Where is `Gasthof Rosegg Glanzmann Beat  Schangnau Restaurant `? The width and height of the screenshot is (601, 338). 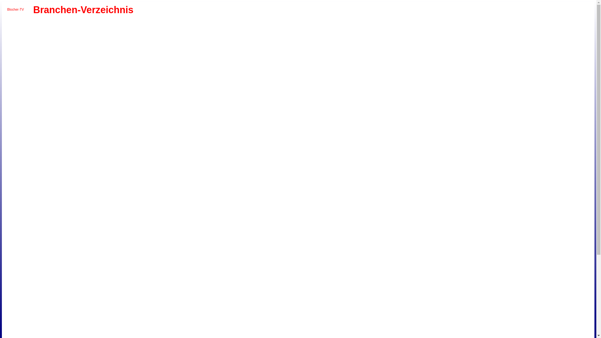 Gasthof Rosegg Glanzmann Beat  Schangnau Restaurant  is located at coordinates (168, 270).